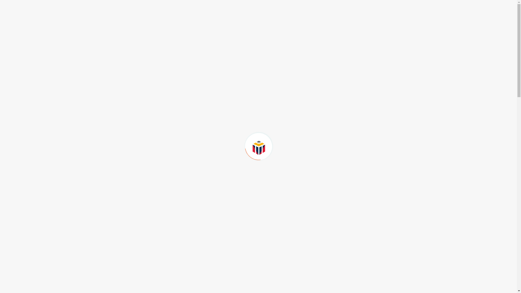 This screenshot has width=521, height=293. I want to click on +880 1714 121719, so click(160, 6).